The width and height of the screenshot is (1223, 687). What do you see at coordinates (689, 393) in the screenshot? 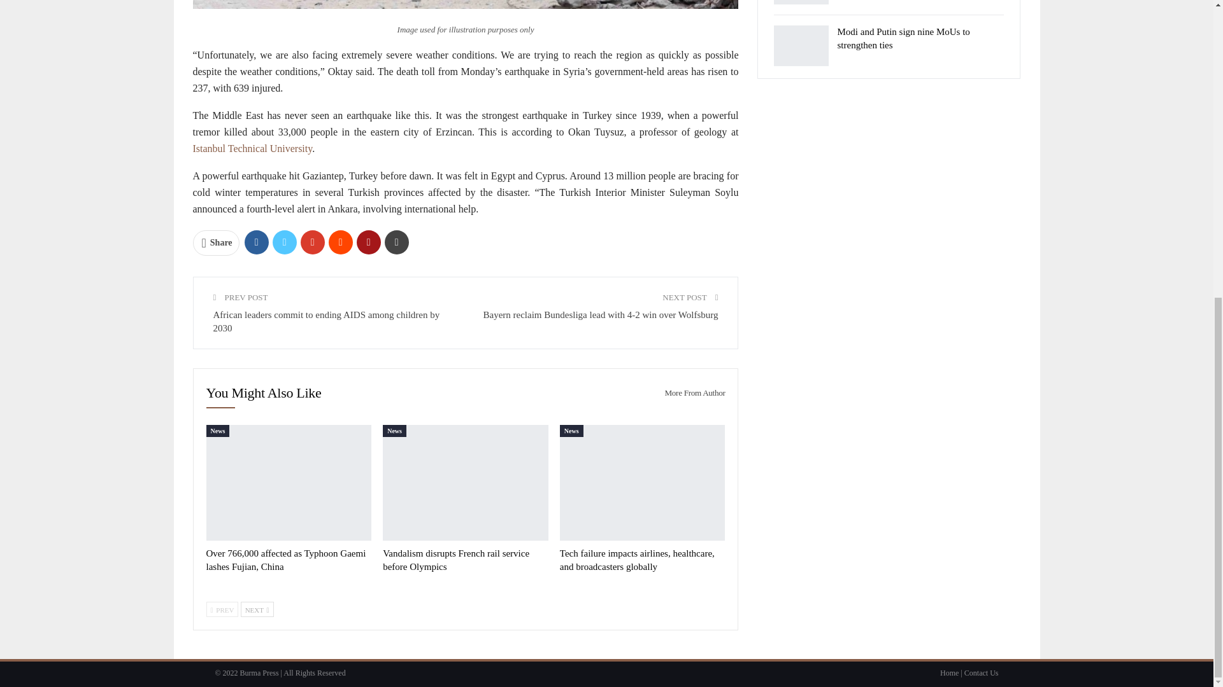
I see `More From Author` at bounding box center [689, 393].